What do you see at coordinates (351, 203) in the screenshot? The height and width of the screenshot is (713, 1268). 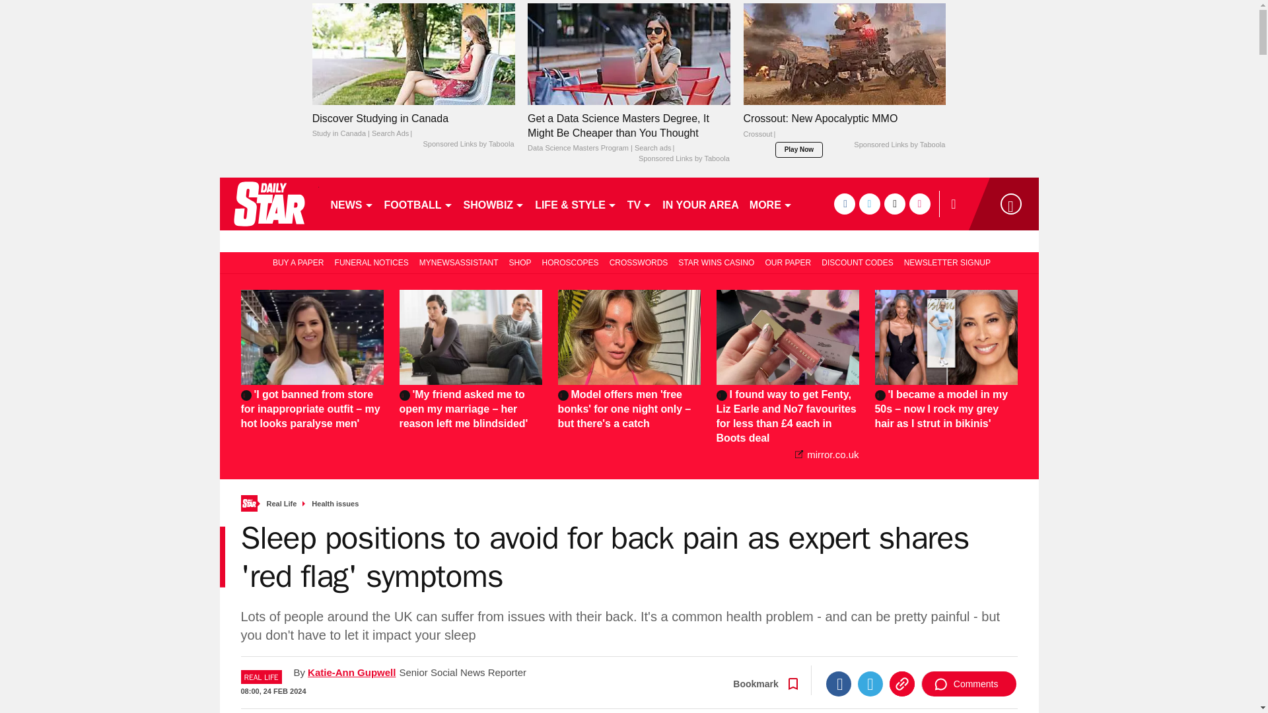 I see `NEWS` at bounding box center [351, 203].